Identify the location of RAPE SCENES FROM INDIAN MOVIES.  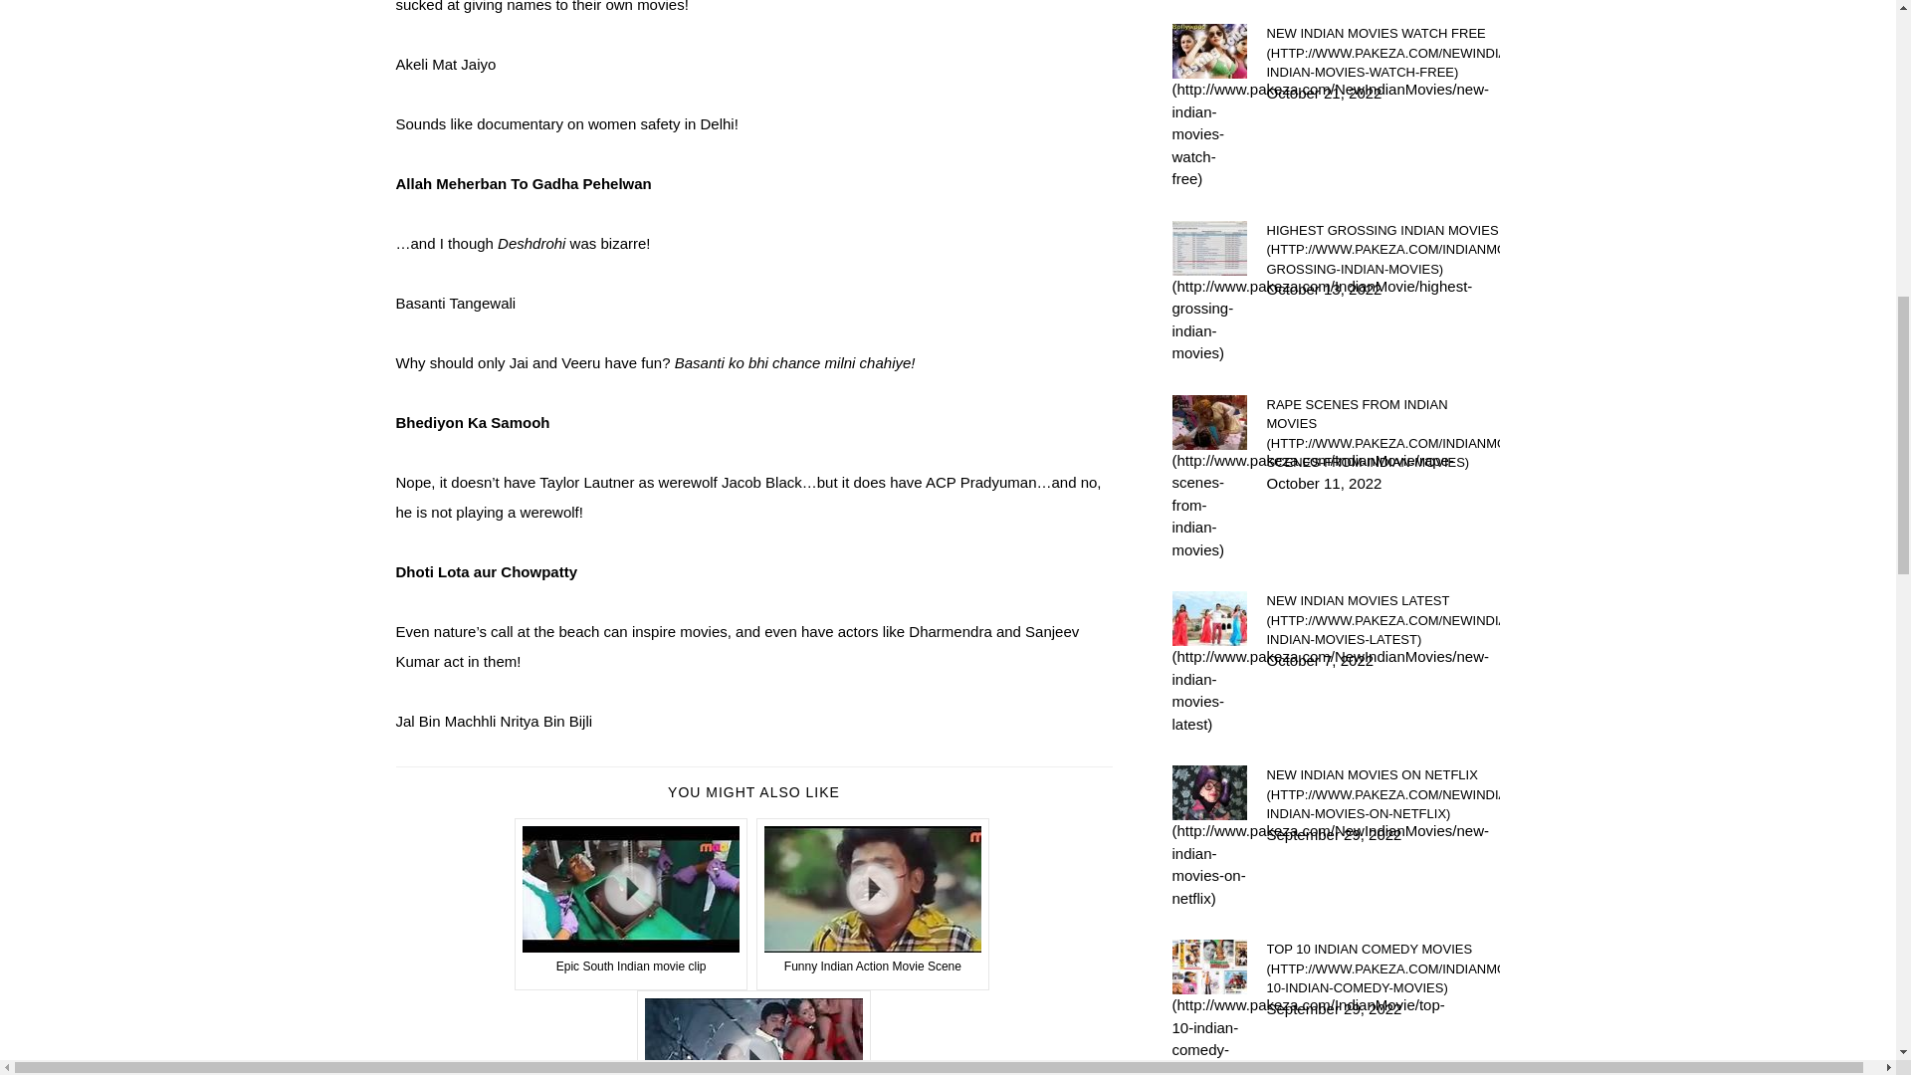
(1382, 433).